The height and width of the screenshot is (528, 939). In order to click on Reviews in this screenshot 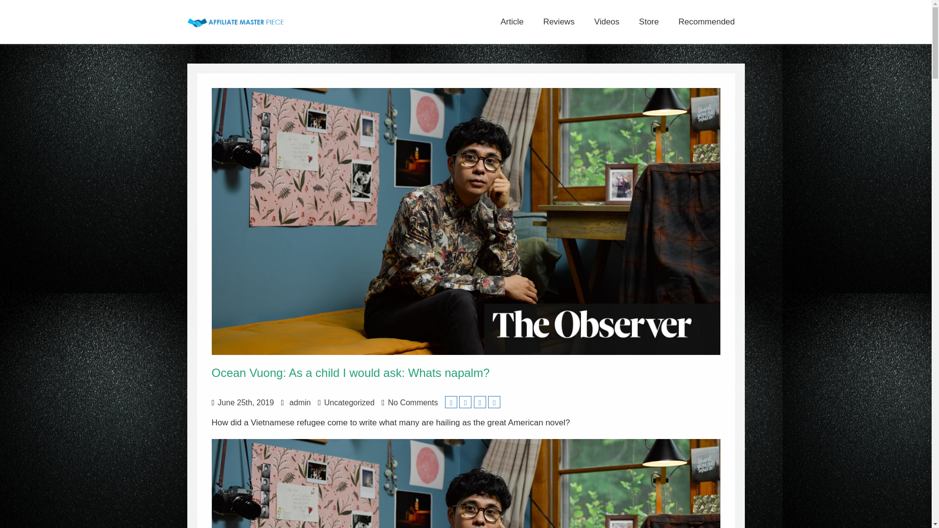, I will do `click(559, 22)`.